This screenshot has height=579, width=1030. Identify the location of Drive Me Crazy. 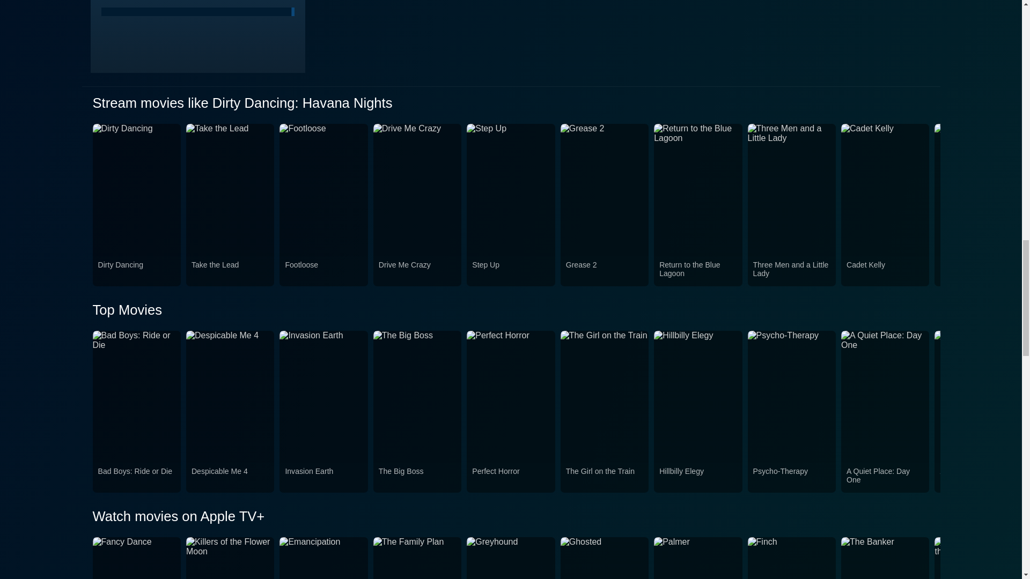
(417, 271).